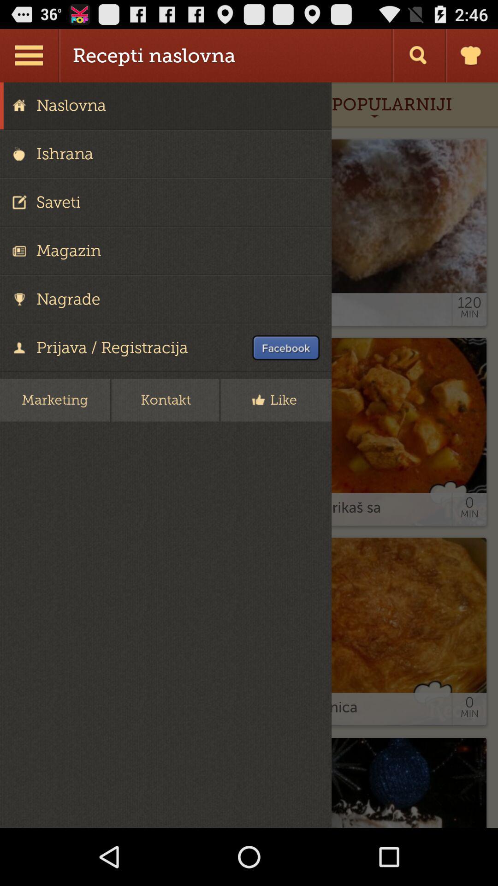 The image size is (498, 886). I want to click on display options, so click(30, 55).